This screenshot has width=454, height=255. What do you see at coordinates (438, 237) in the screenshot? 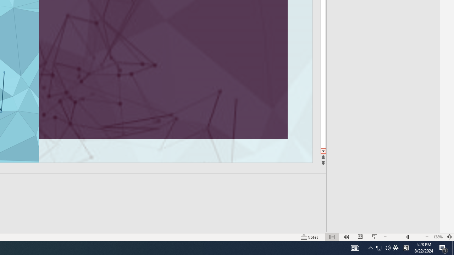
I see `Zoom 138%` at bounding box center [438, 237].